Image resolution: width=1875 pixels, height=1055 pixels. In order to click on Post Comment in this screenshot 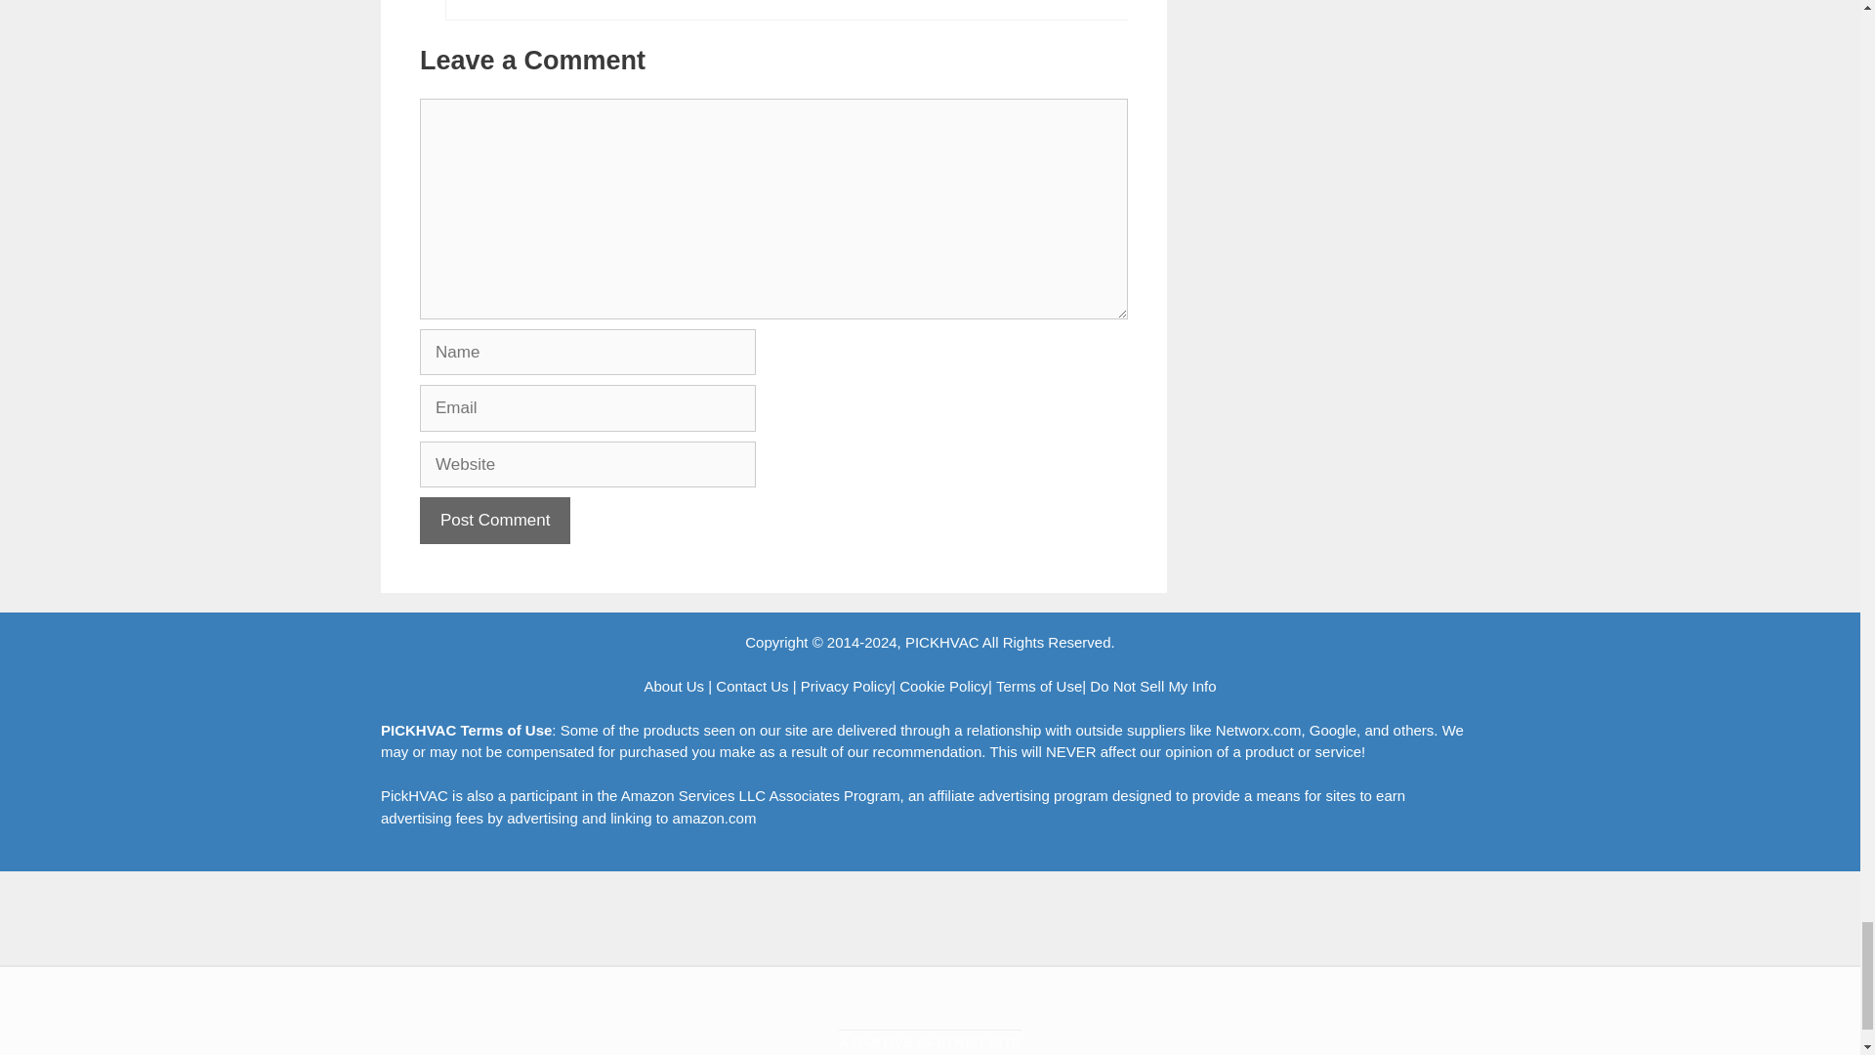, I will do `click(494, 520)`.